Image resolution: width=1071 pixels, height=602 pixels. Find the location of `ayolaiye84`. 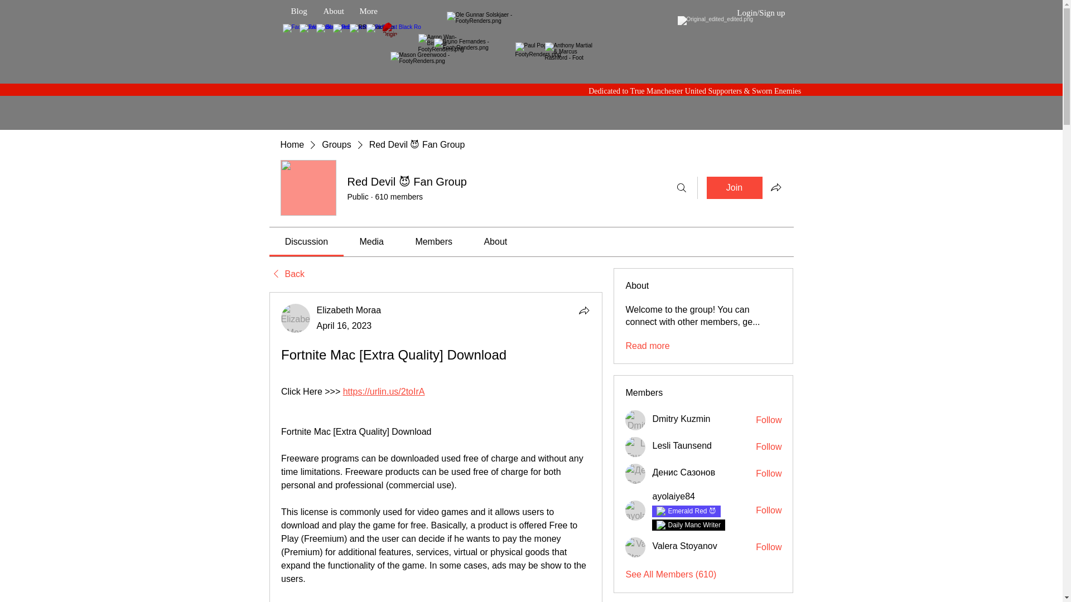

ayolaiye84 is located at coordinates (674, 496).